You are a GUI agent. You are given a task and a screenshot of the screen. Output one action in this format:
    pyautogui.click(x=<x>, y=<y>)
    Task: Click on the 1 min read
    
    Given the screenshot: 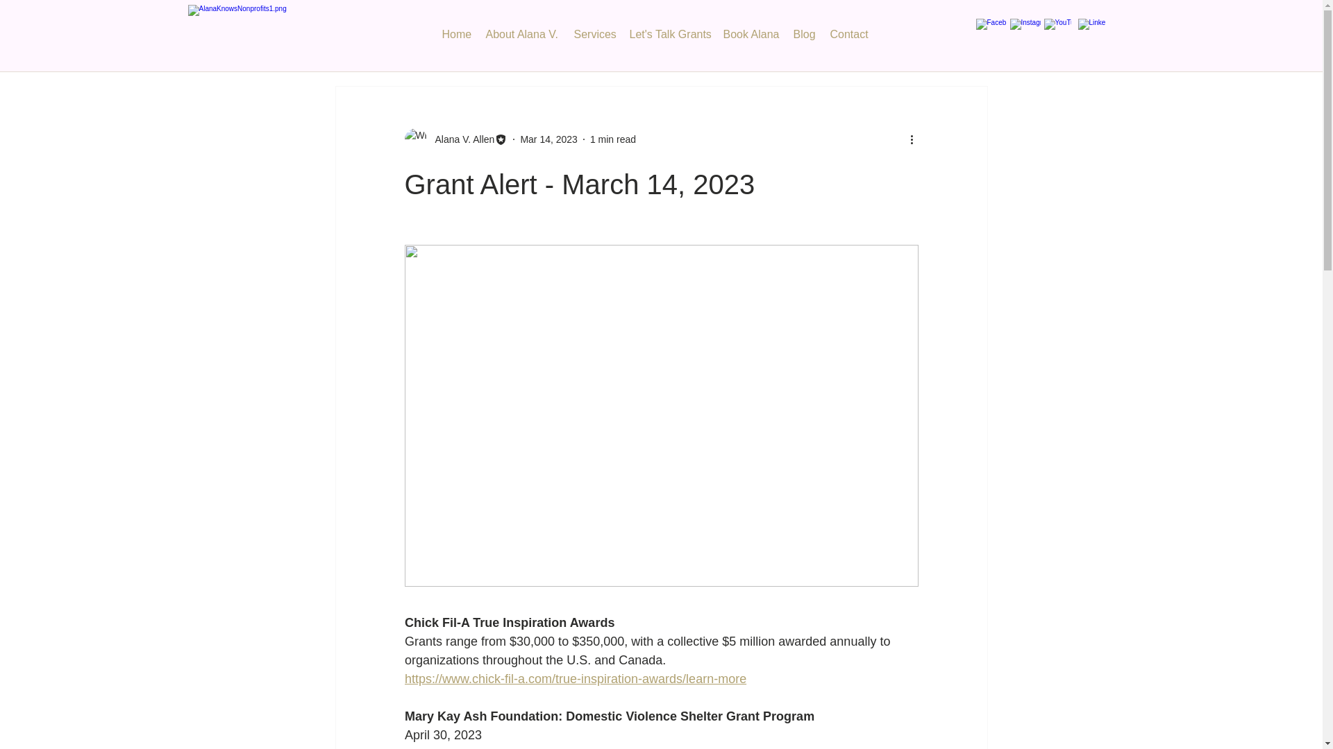 What is the action you would take?
    pyautogui.click(x=612, y=139)
    